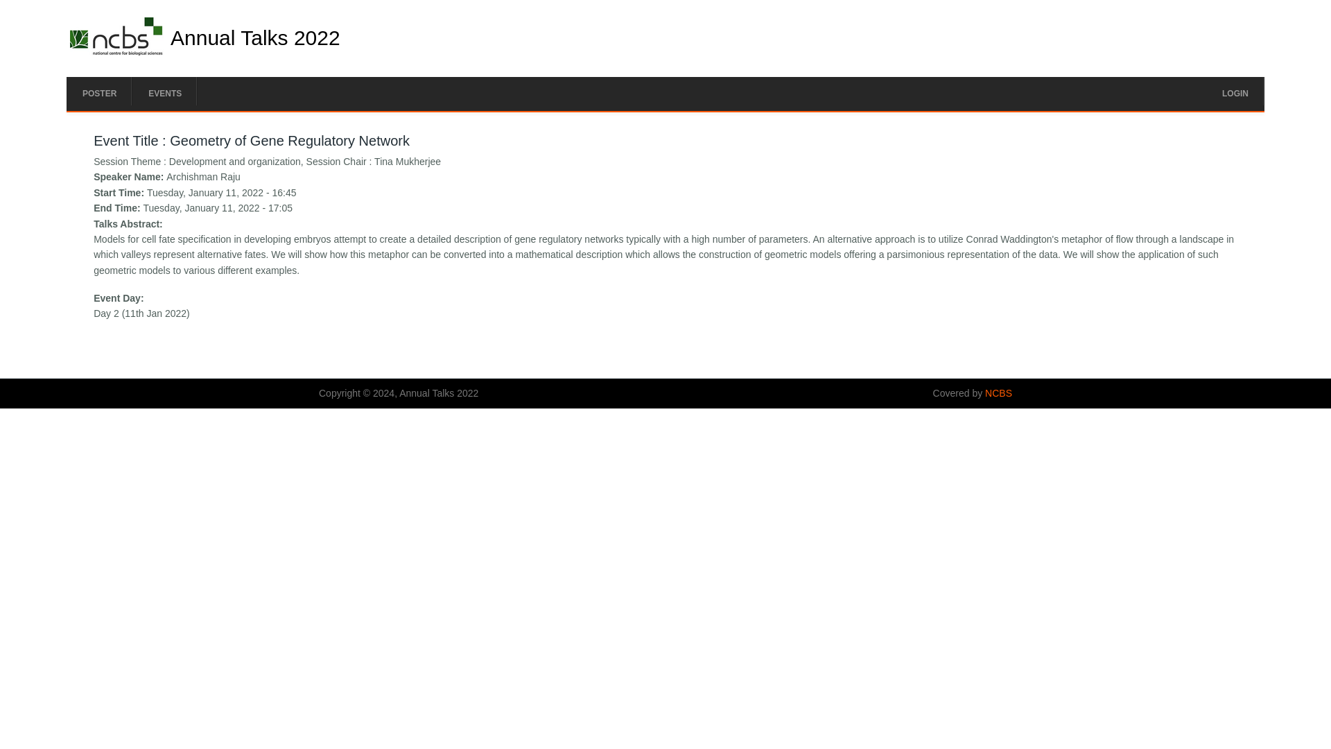  What do you see at coordinates (255, 37) in the screenshot?
I see `Annual Talks 2022` at bounding box center [255, 37].